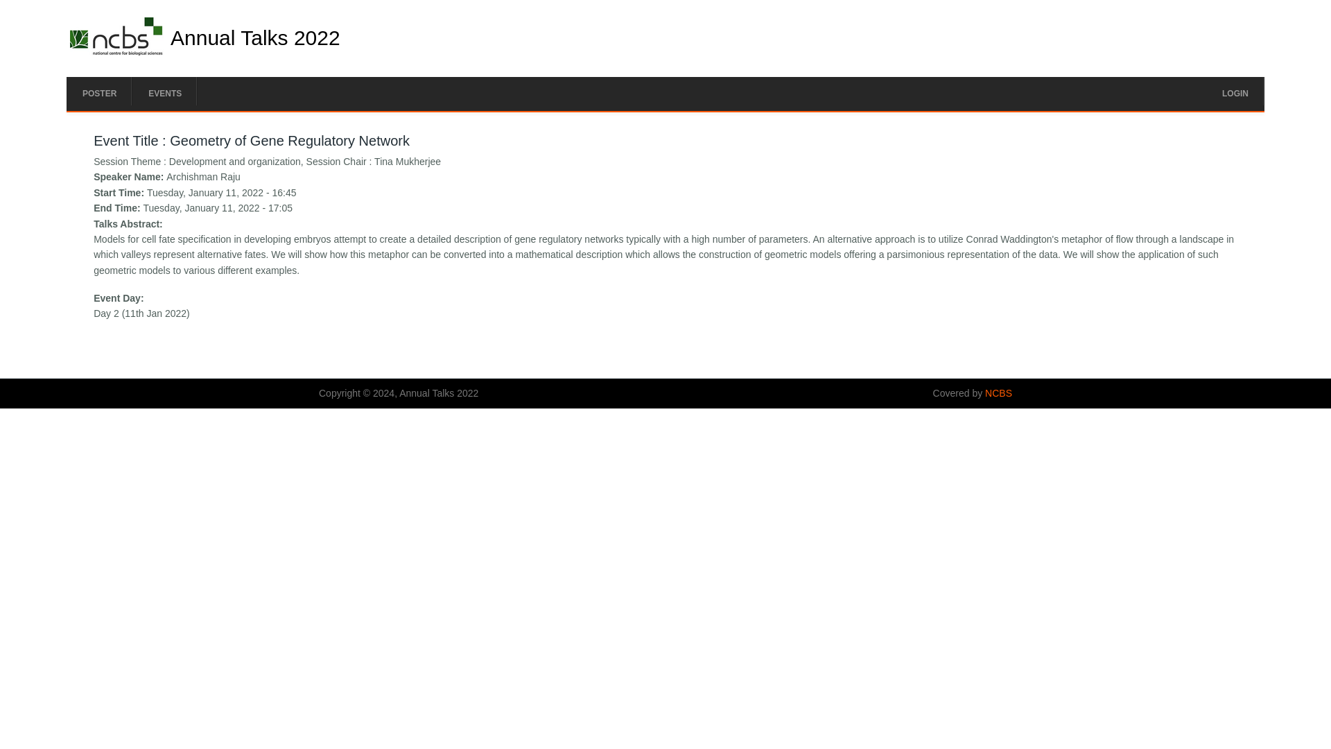  What do you see at coordinates (255, 37) in the screenshot?
I see `Annual Talks 2022` at bounding box center [255, 37].